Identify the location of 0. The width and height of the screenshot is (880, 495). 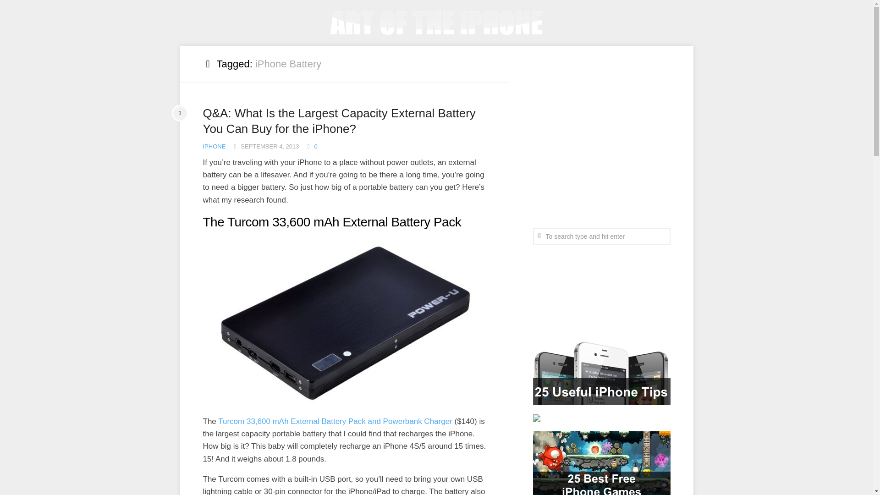
(312, 147).